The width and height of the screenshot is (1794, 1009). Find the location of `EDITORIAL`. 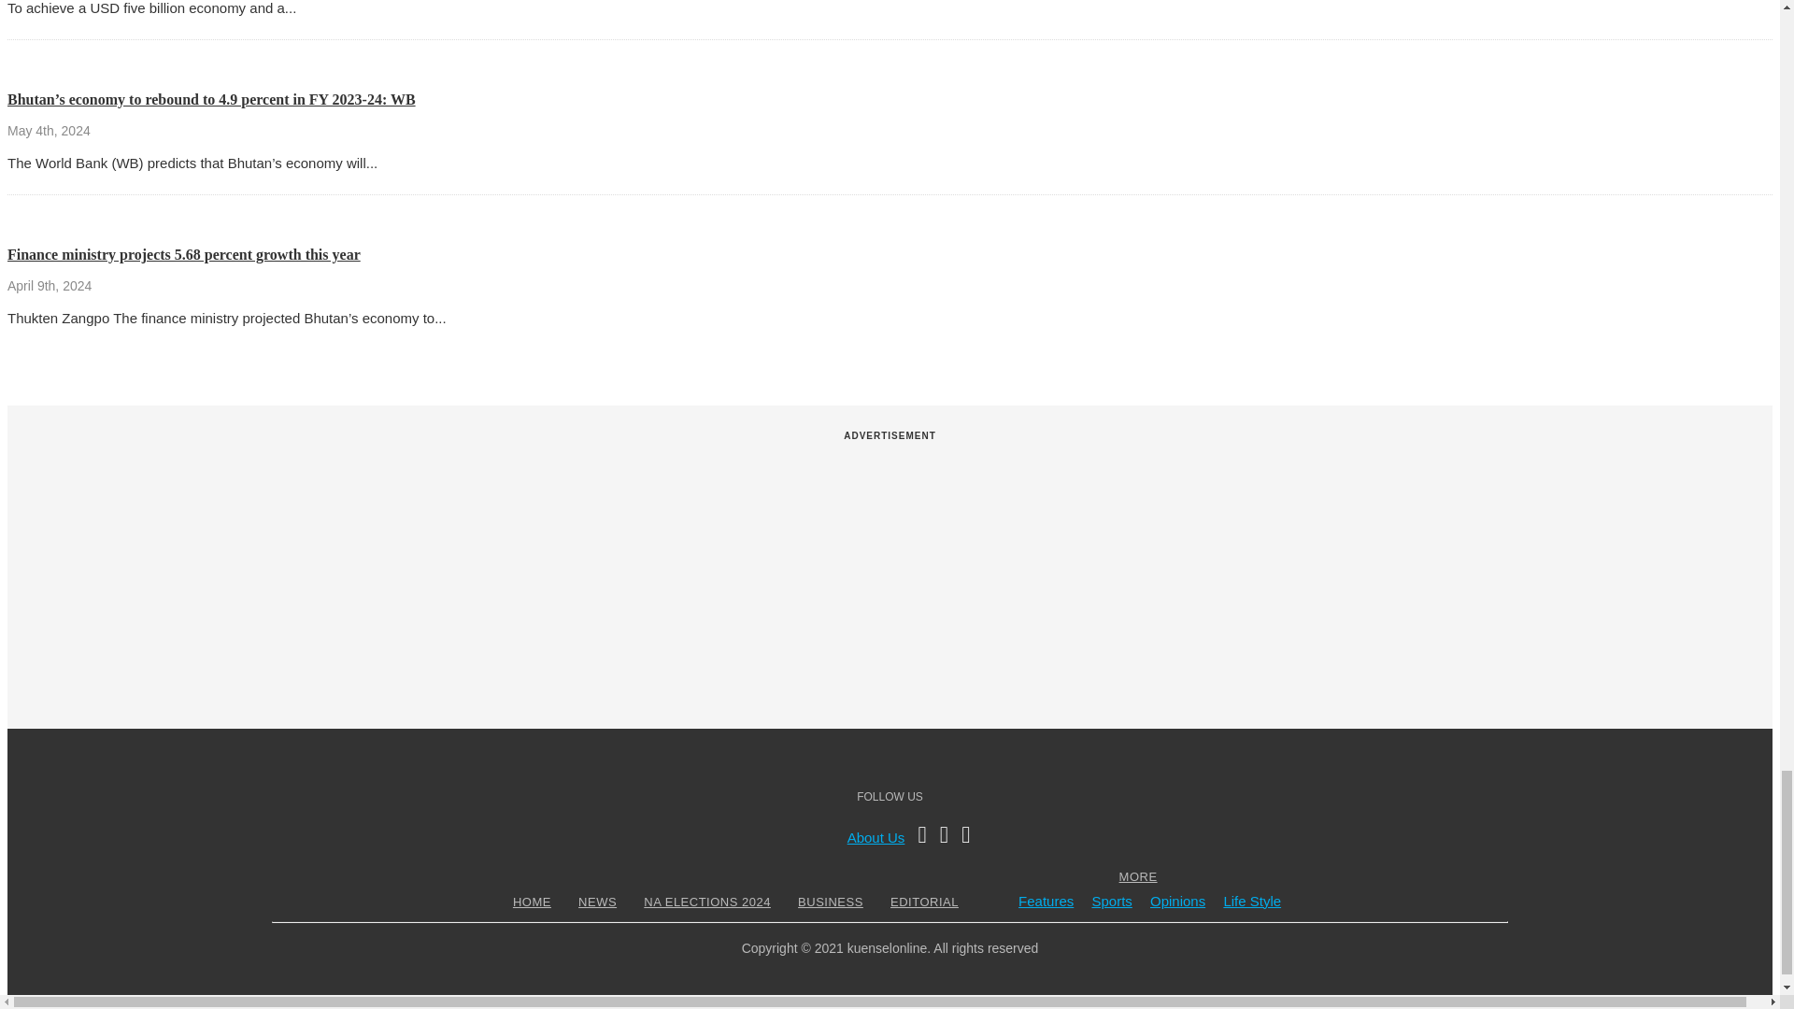

EDITORIAL is located at coordinates (925, 902).